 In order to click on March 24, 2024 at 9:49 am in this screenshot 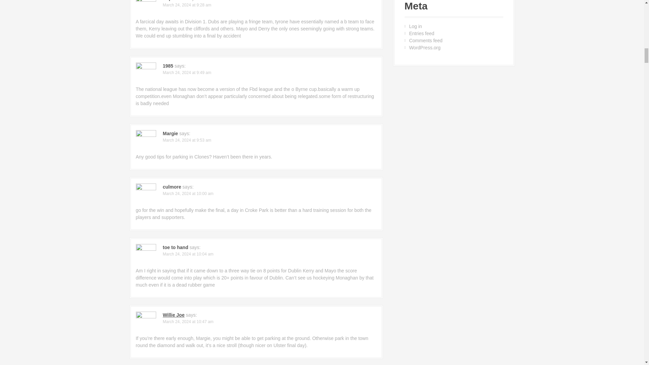, I will do `click(187, 73)`.